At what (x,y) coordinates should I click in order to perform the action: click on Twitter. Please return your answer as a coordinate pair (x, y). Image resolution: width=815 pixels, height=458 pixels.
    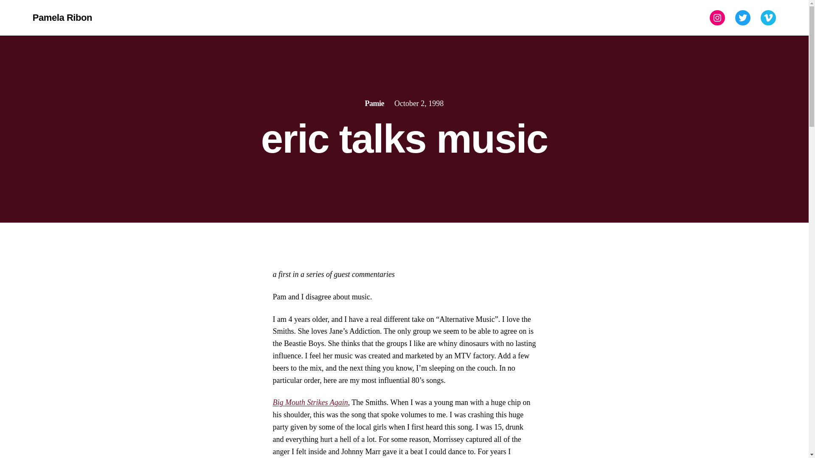
    Looking at the image, I should click on (743, 18).